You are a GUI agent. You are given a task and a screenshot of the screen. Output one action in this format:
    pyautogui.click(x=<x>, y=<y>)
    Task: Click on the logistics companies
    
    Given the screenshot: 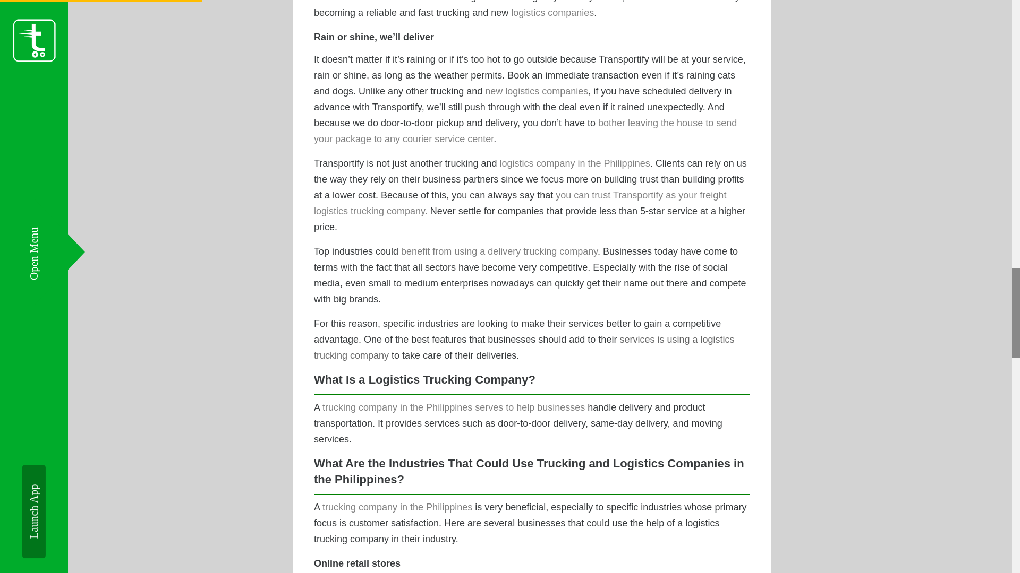 What is the action you would take?
    pyautogui.click(x=552, y=13)
    